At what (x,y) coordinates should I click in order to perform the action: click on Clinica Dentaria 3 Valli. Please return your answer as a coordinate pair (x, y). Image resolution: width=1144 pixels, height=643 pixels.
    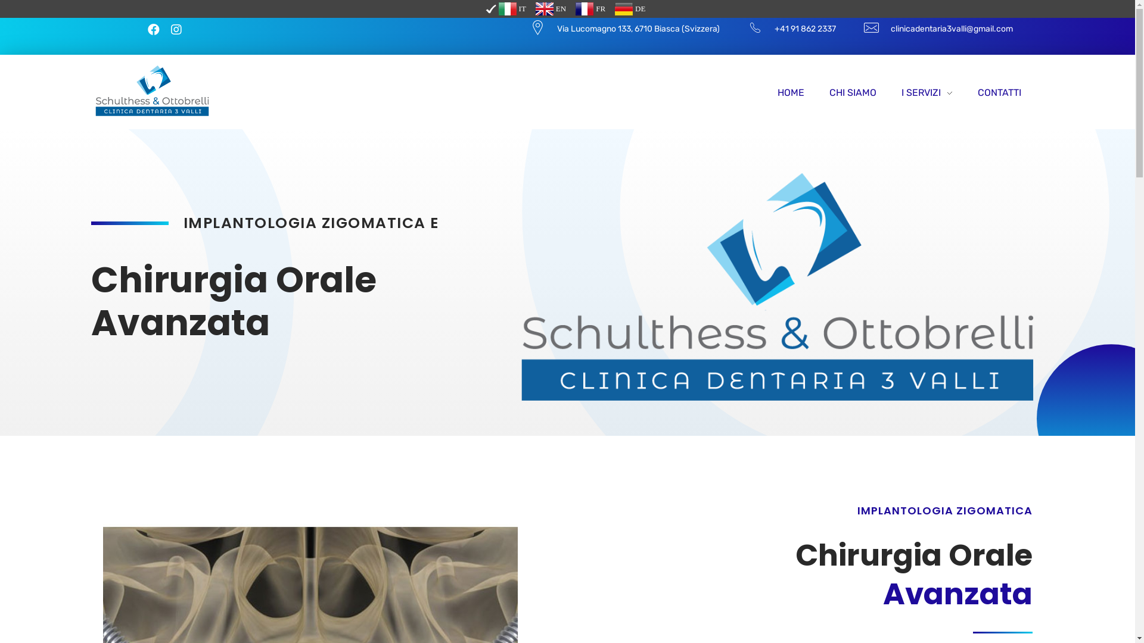
    Looking at the image, I should click on (151, 90).